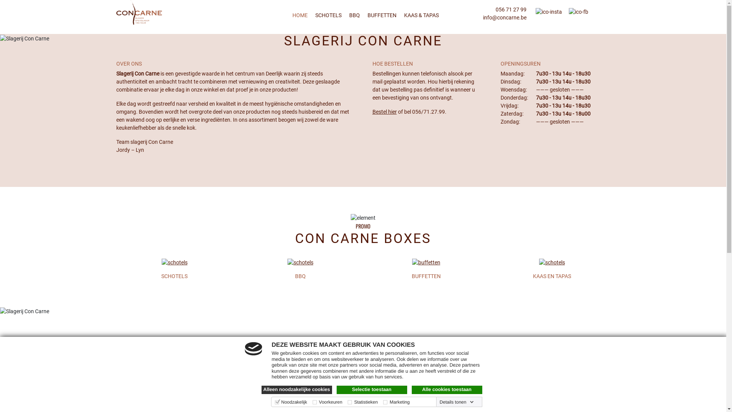 This screenshot has width=732, height=412. I want to click on BBQ, so click(300, 276).